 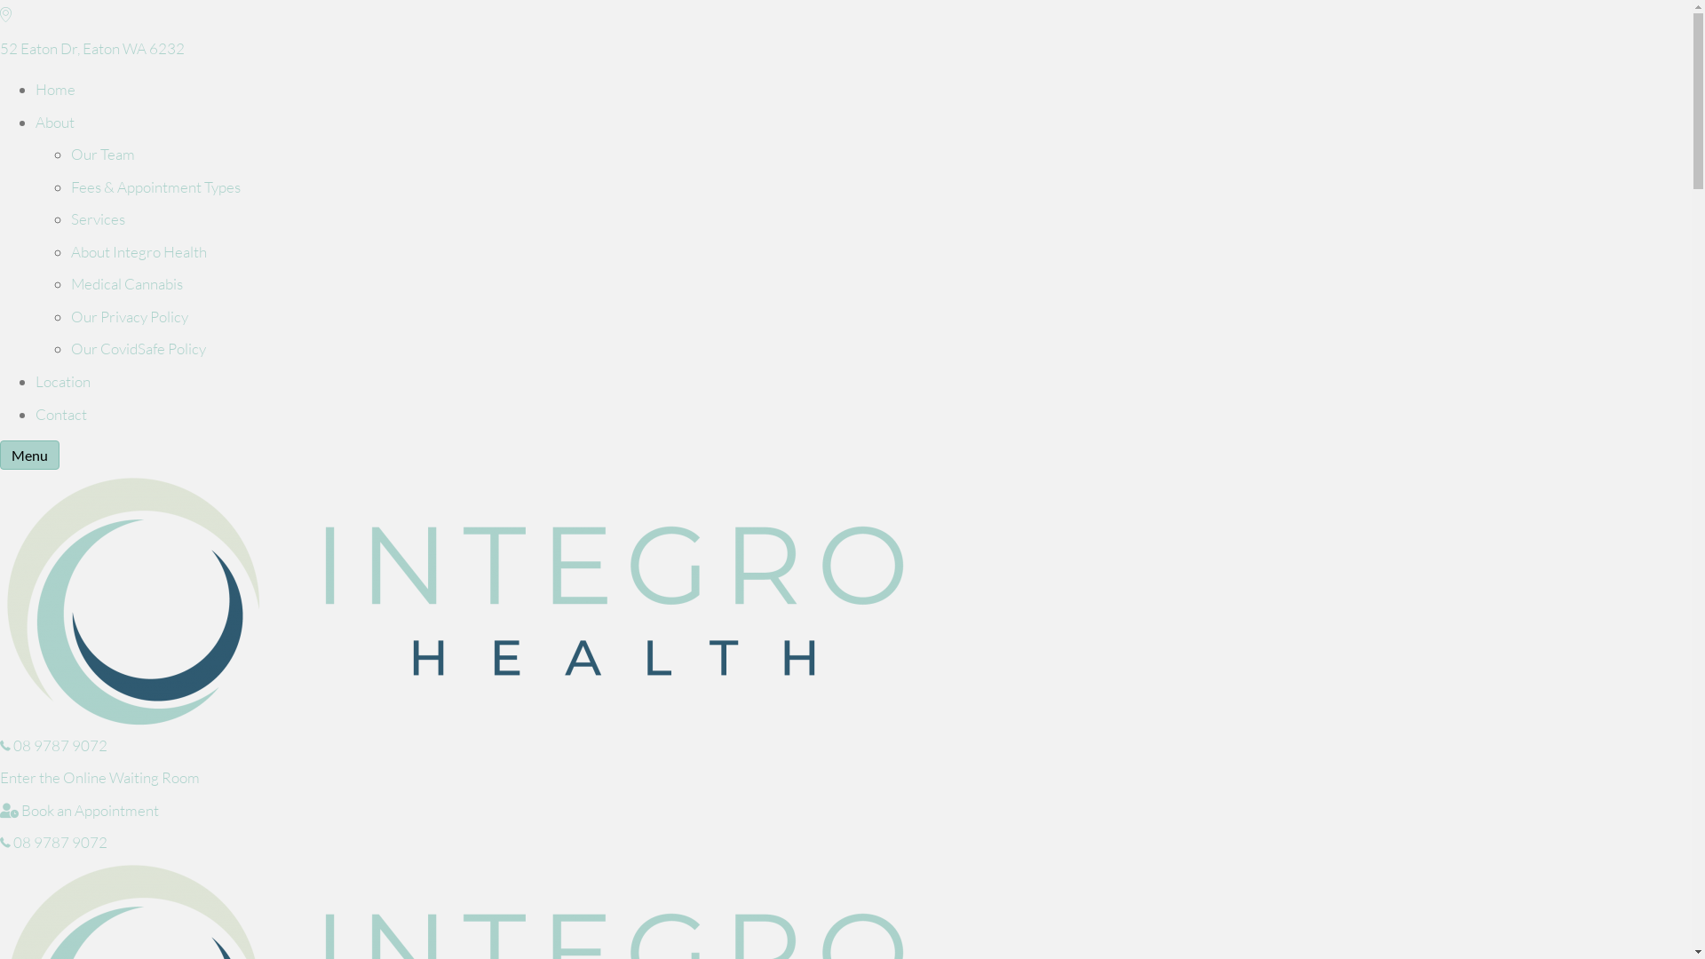 What do you see at coordinates (127, 284) in the screenshot?
I see `Medical Cannabis` at bounding box center [127, 284].